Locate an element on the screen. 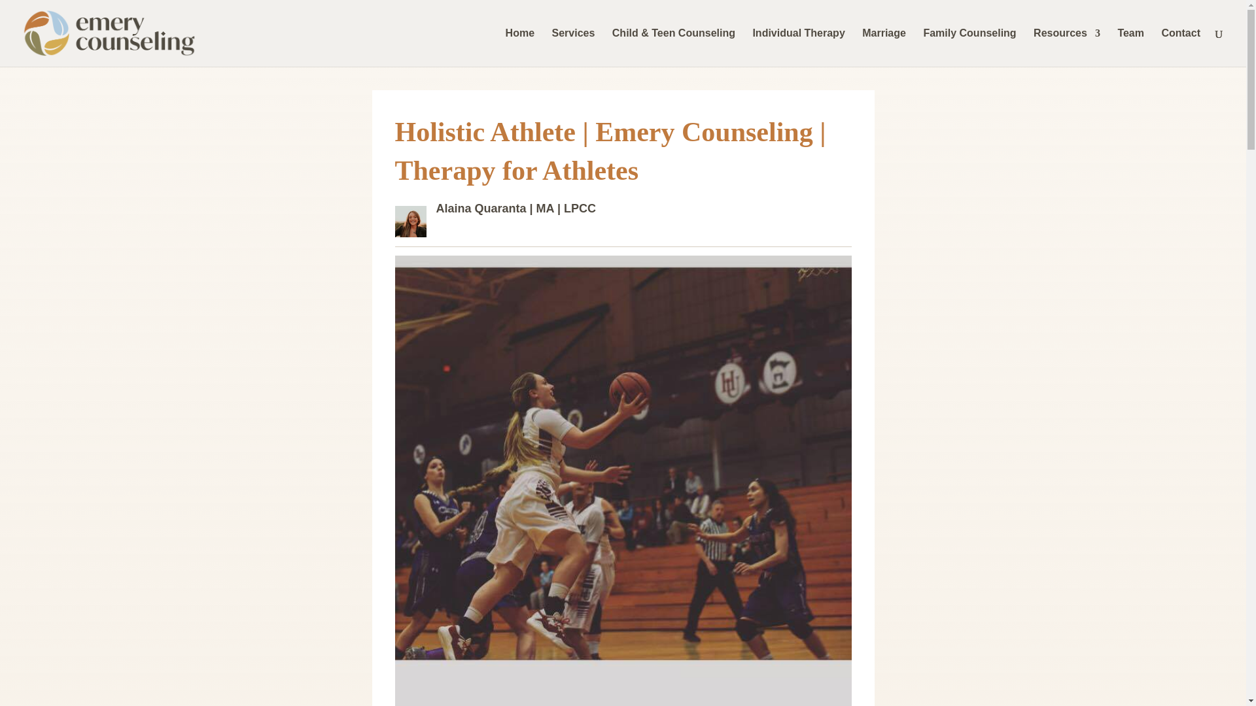 This screenshot has height=706, width=1256. Services is located at coordinates (574, 47).